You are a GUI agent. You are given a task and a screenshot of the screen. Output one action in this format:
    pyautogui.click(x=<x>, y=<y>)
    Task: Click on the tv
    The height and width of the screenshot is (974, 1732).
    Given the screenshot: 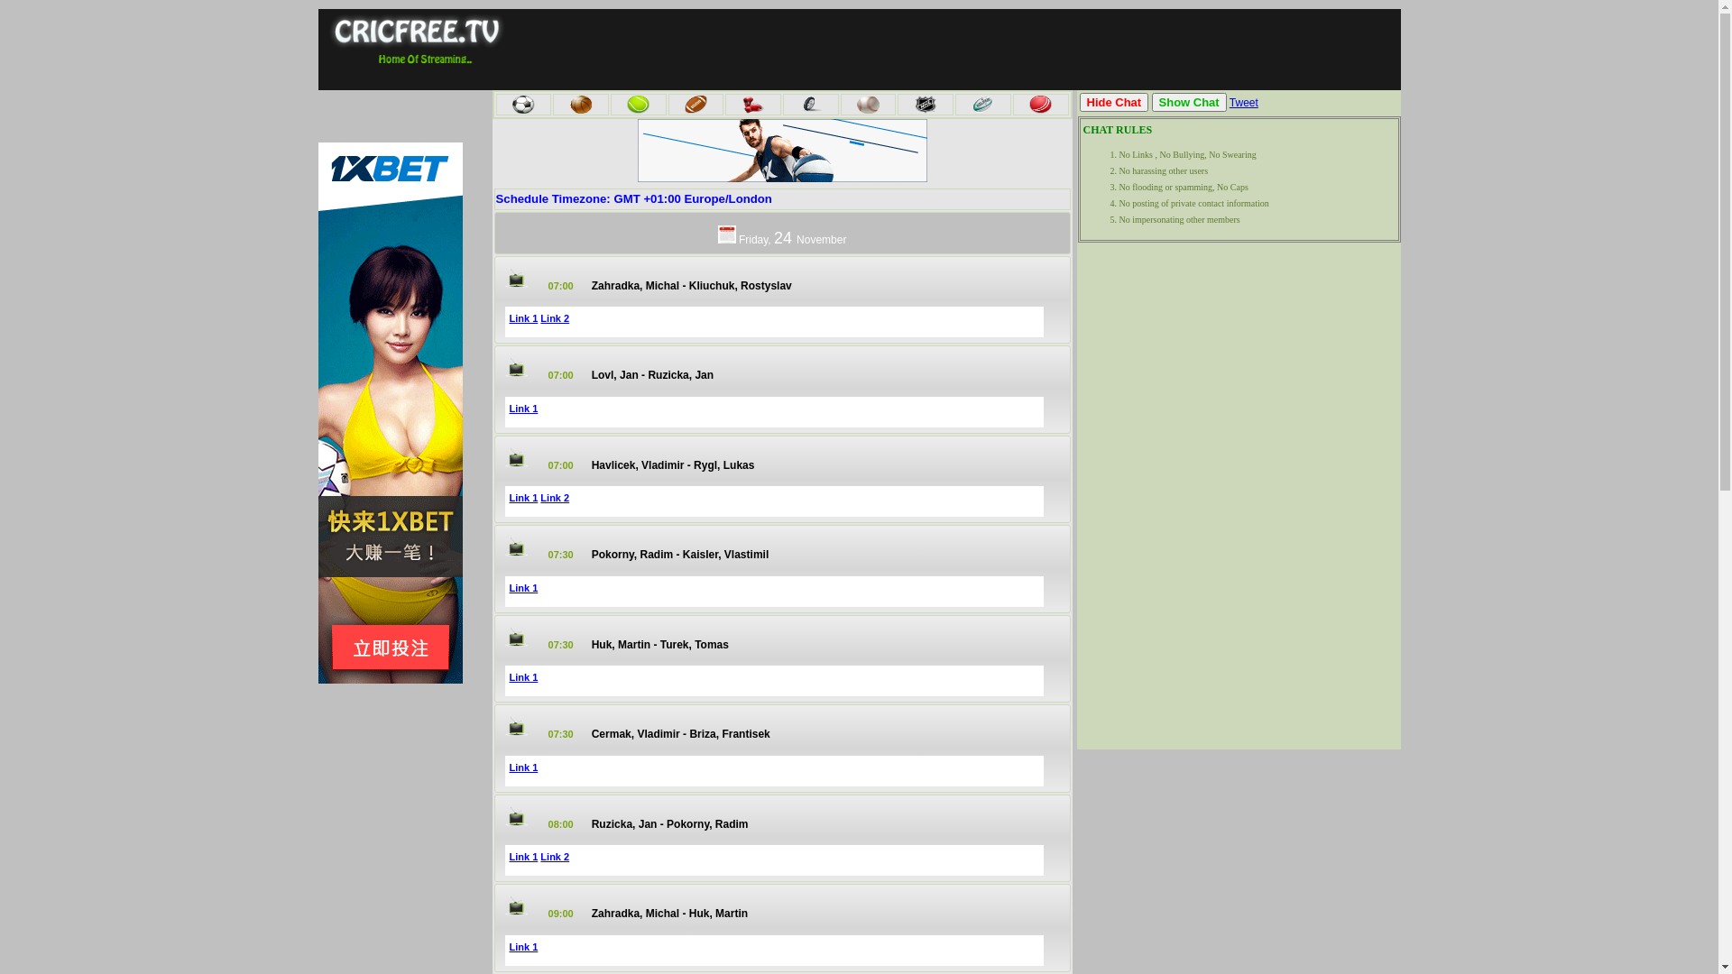 What is the action you would take?
    pyautogui.click(x=513, y=817)
    